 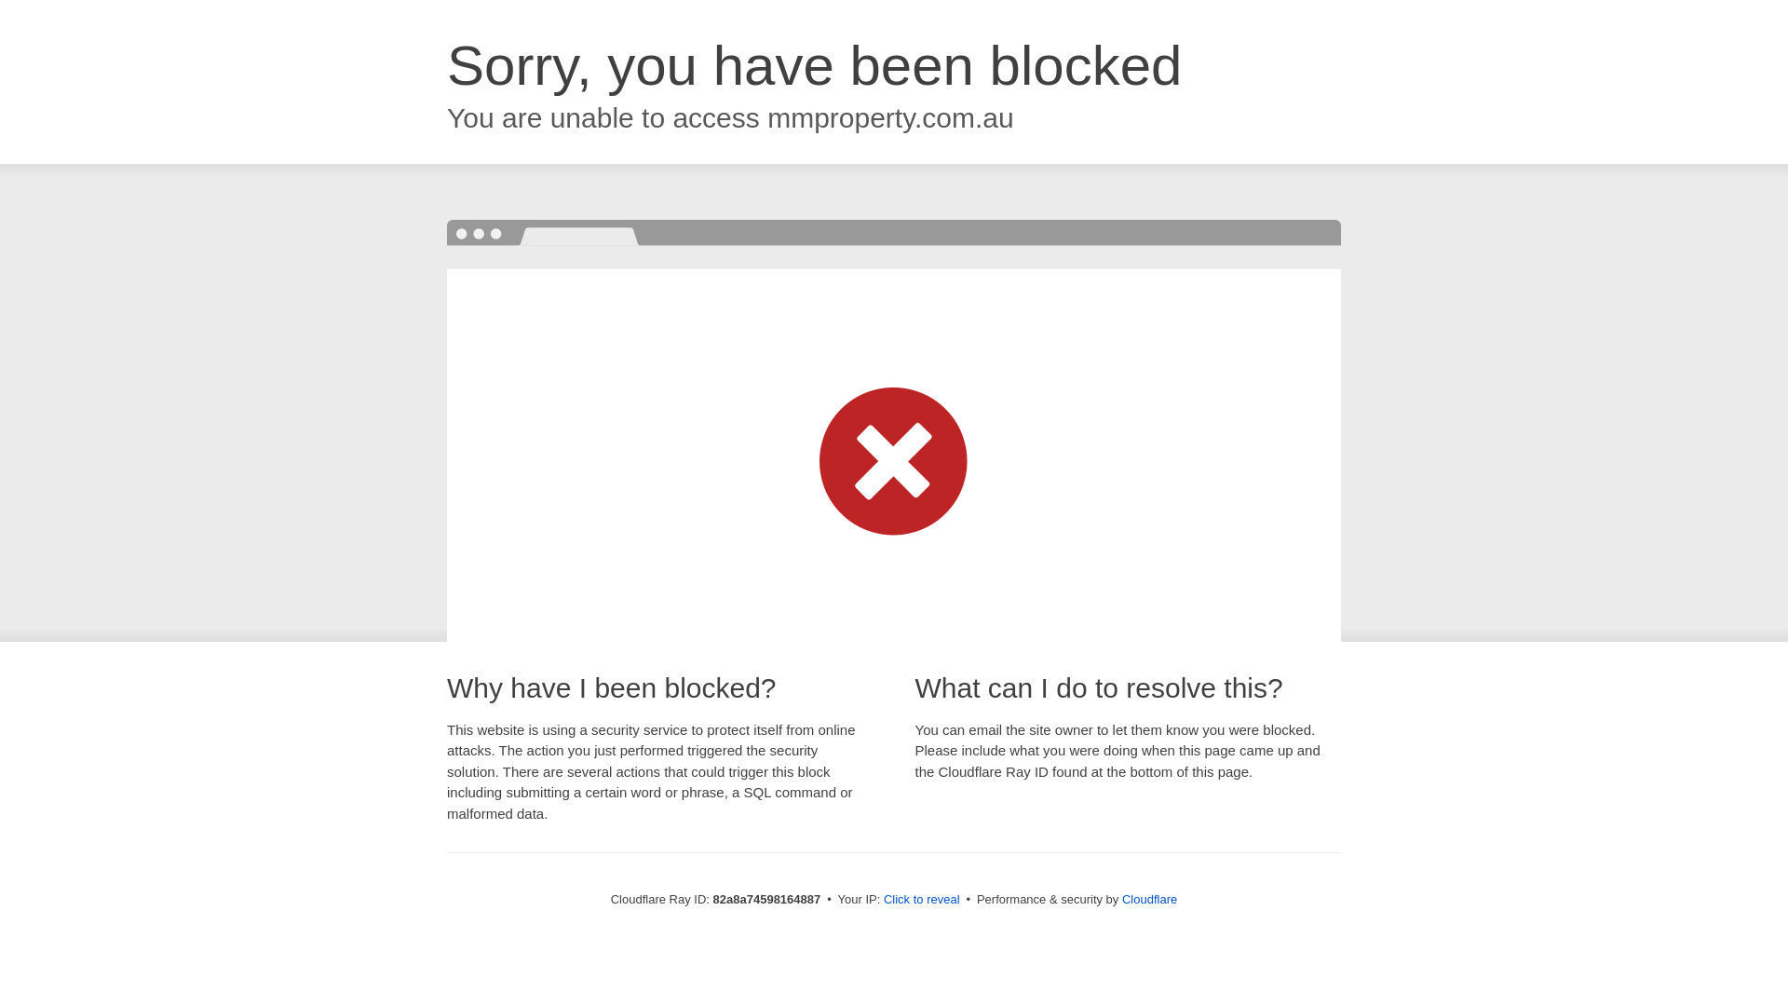 What do you see at coordinates (1149, 900) in the screenshot?
I see `Cloudflare` at bounding box center [1149, 900].